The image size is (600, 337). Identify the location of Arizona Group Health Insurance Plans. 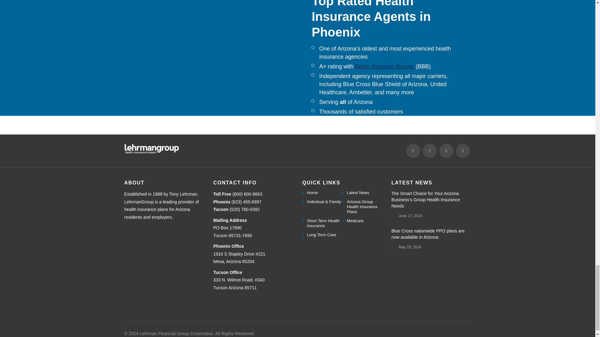
(364, 207).